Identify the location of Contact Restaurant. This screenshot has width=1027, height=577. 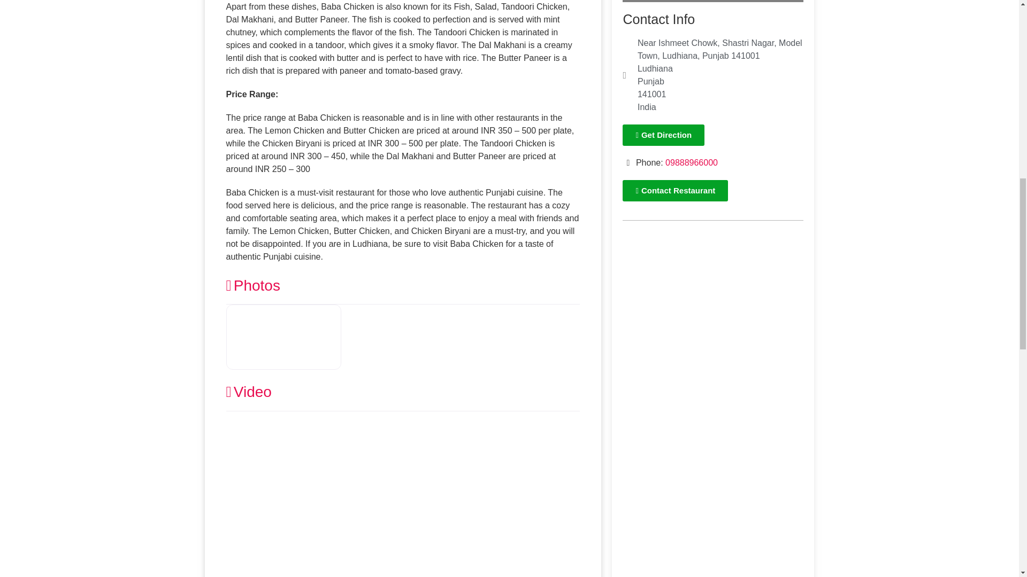
(675, 190).